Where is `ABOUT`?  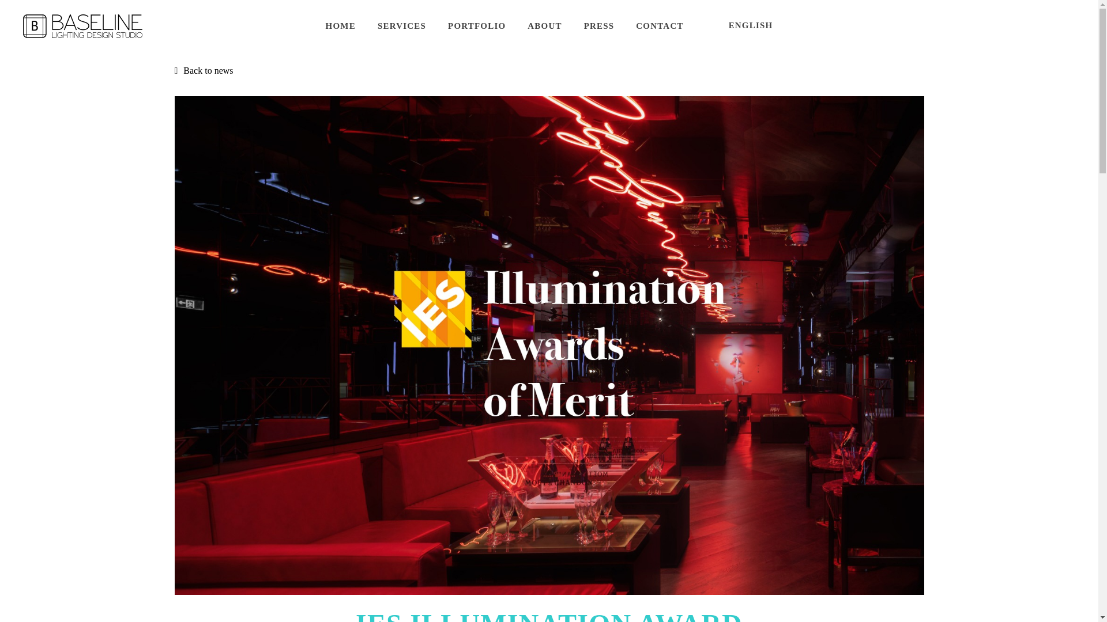 ABOUT is located at coordinates (544, 25).